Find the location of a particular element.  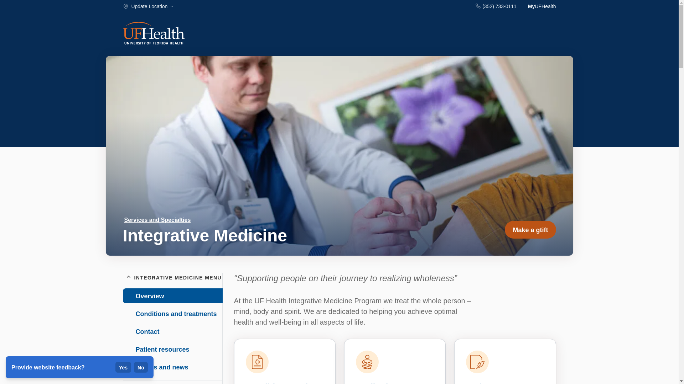

Patient resources is located at coordinates (502, 383).